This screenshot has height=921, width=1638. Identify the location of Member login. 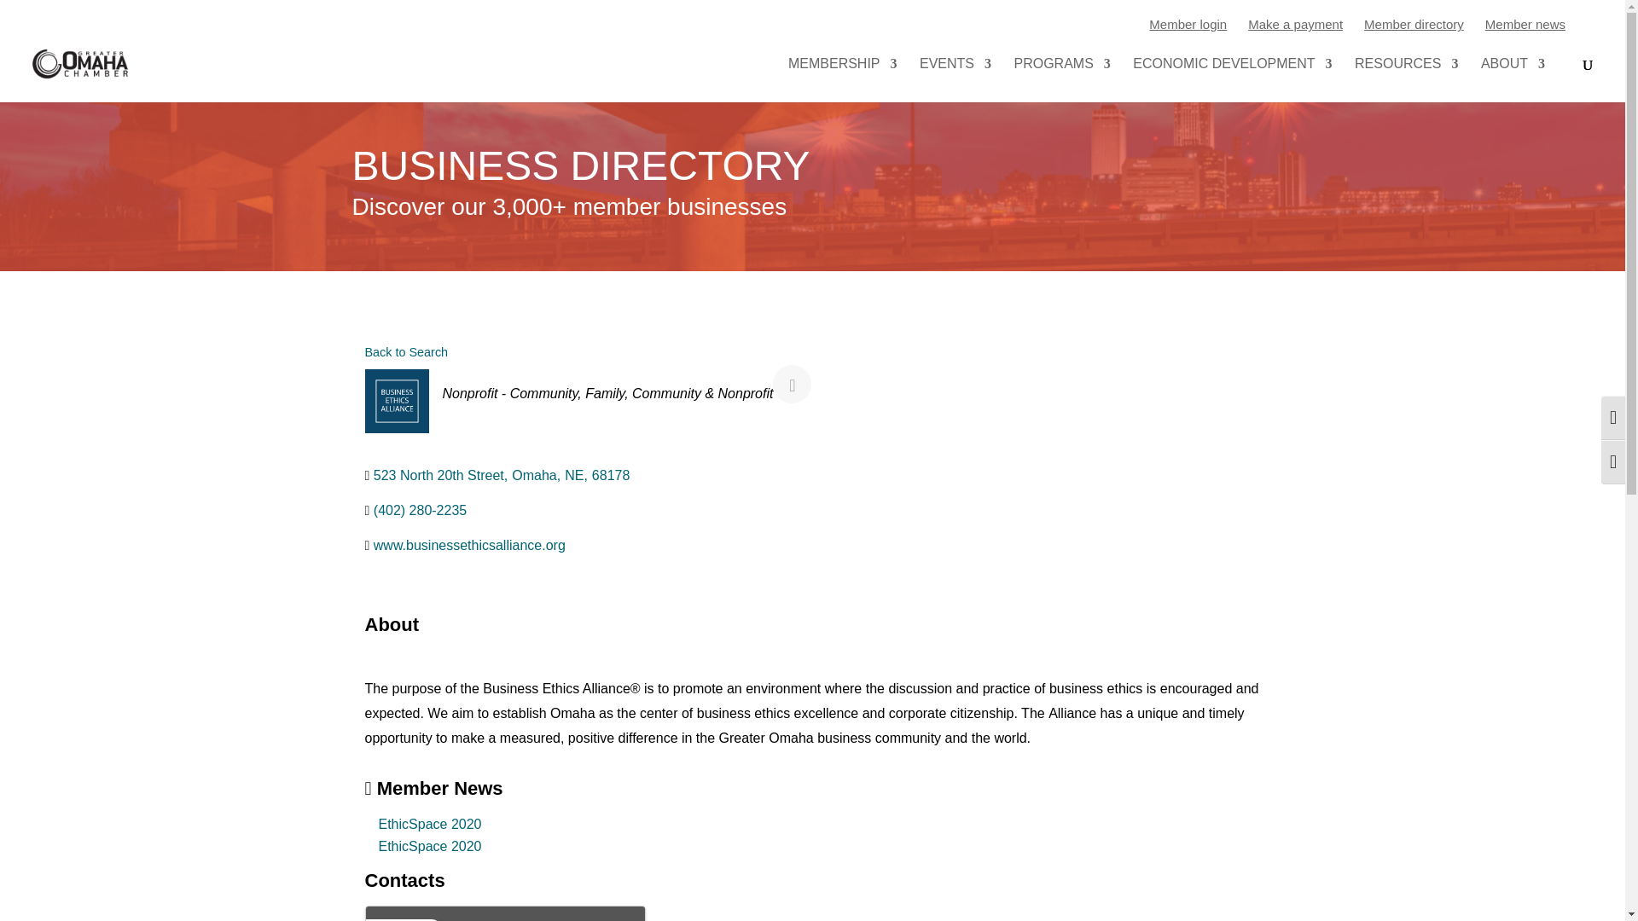
(1188, 24).